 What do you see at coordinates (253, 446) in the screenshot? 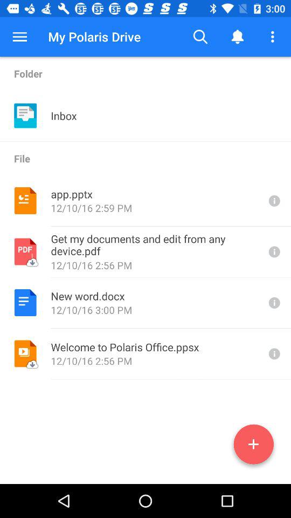
I see `add info` at bounding box center [253, 446].